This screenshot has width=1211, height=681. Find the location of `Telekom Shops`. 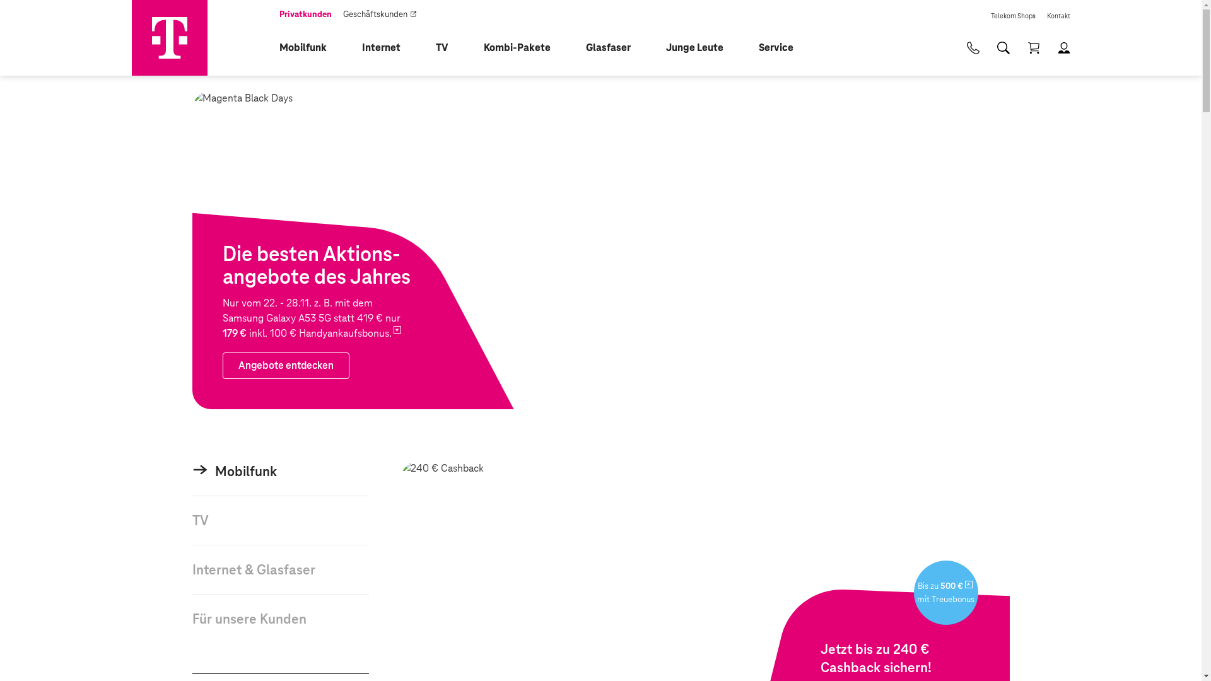

Telekom Shops is located at coordinates (1013, 12).